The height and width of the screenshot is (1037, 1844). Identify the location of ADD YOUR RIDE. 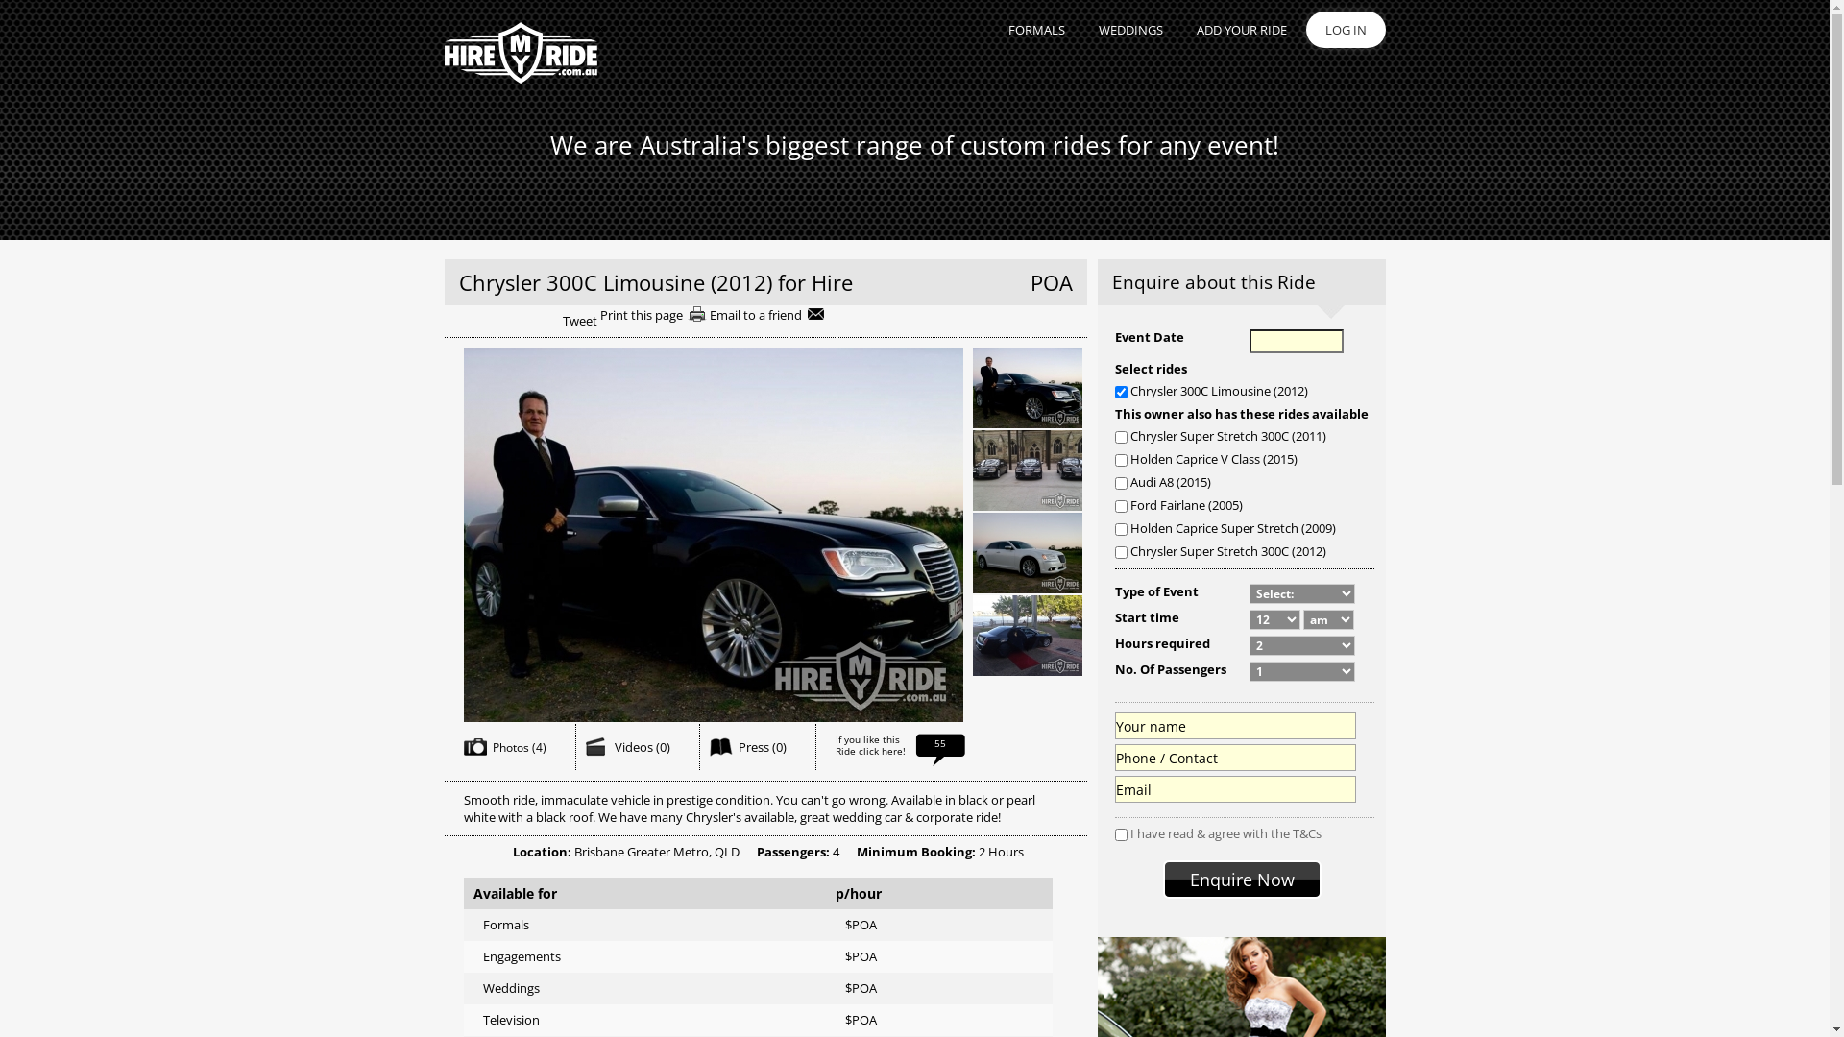
(1233, 30).